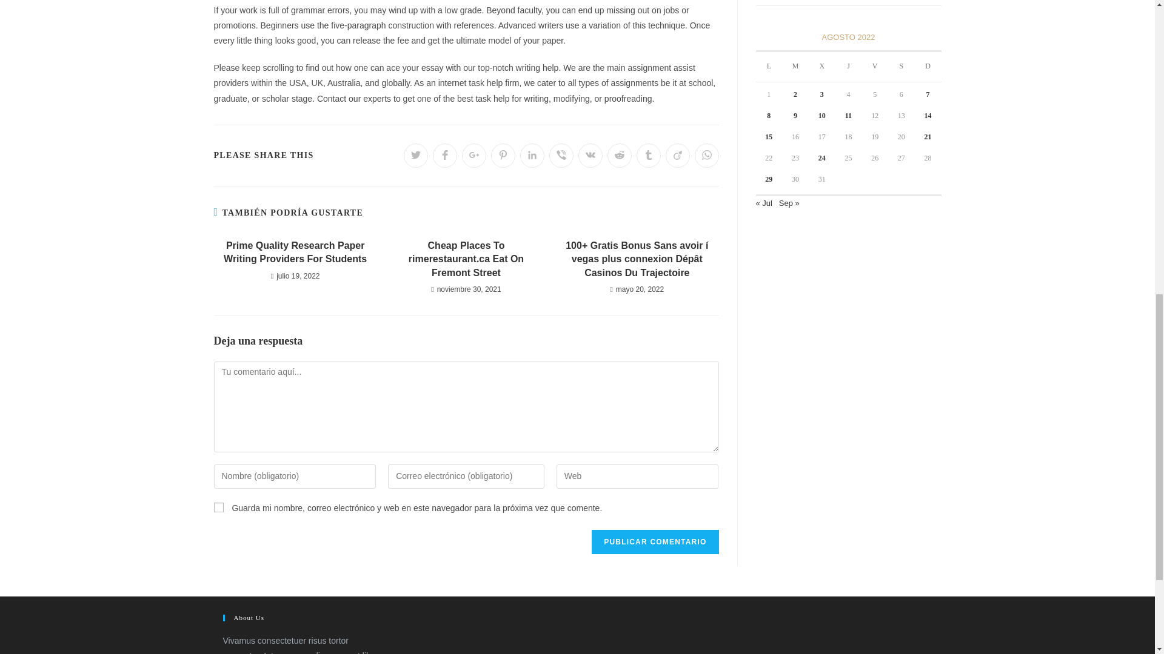  What do you see at coordinates (416, 155) in the screenshot?
I see `Se abre en una nueva ventana` at bounding box center [416, 155].